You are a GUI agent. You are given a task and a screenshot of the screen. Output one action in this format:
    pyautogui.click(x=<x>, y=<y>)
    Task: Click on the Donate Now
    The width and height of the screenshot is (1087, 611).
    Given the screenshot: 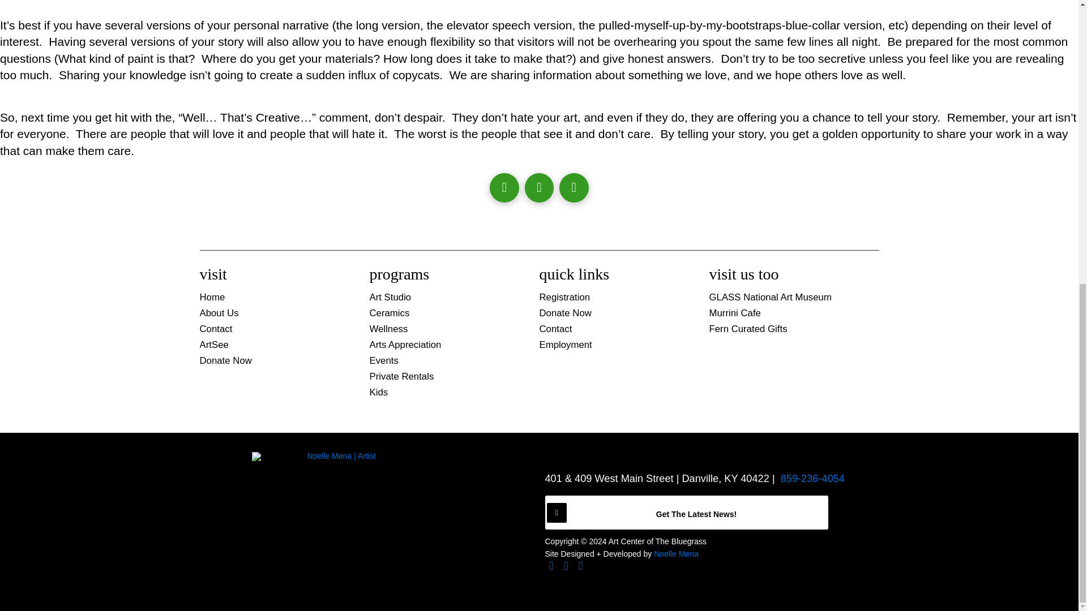 What is the action you would take?
    pyautogui.click(x=276, y=362)
    